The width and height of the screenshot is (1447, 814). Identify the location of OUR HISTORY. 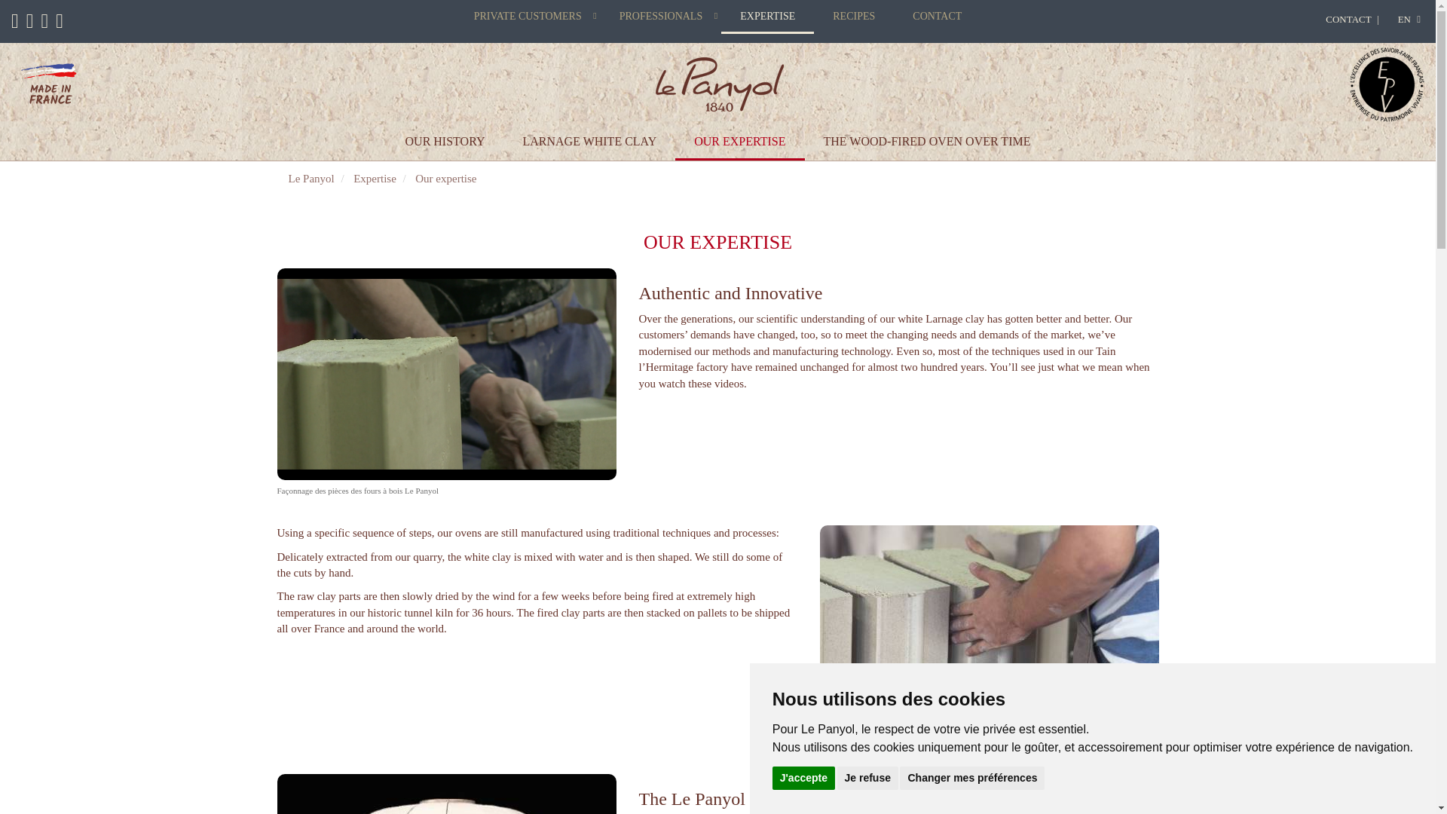
(445, 143).